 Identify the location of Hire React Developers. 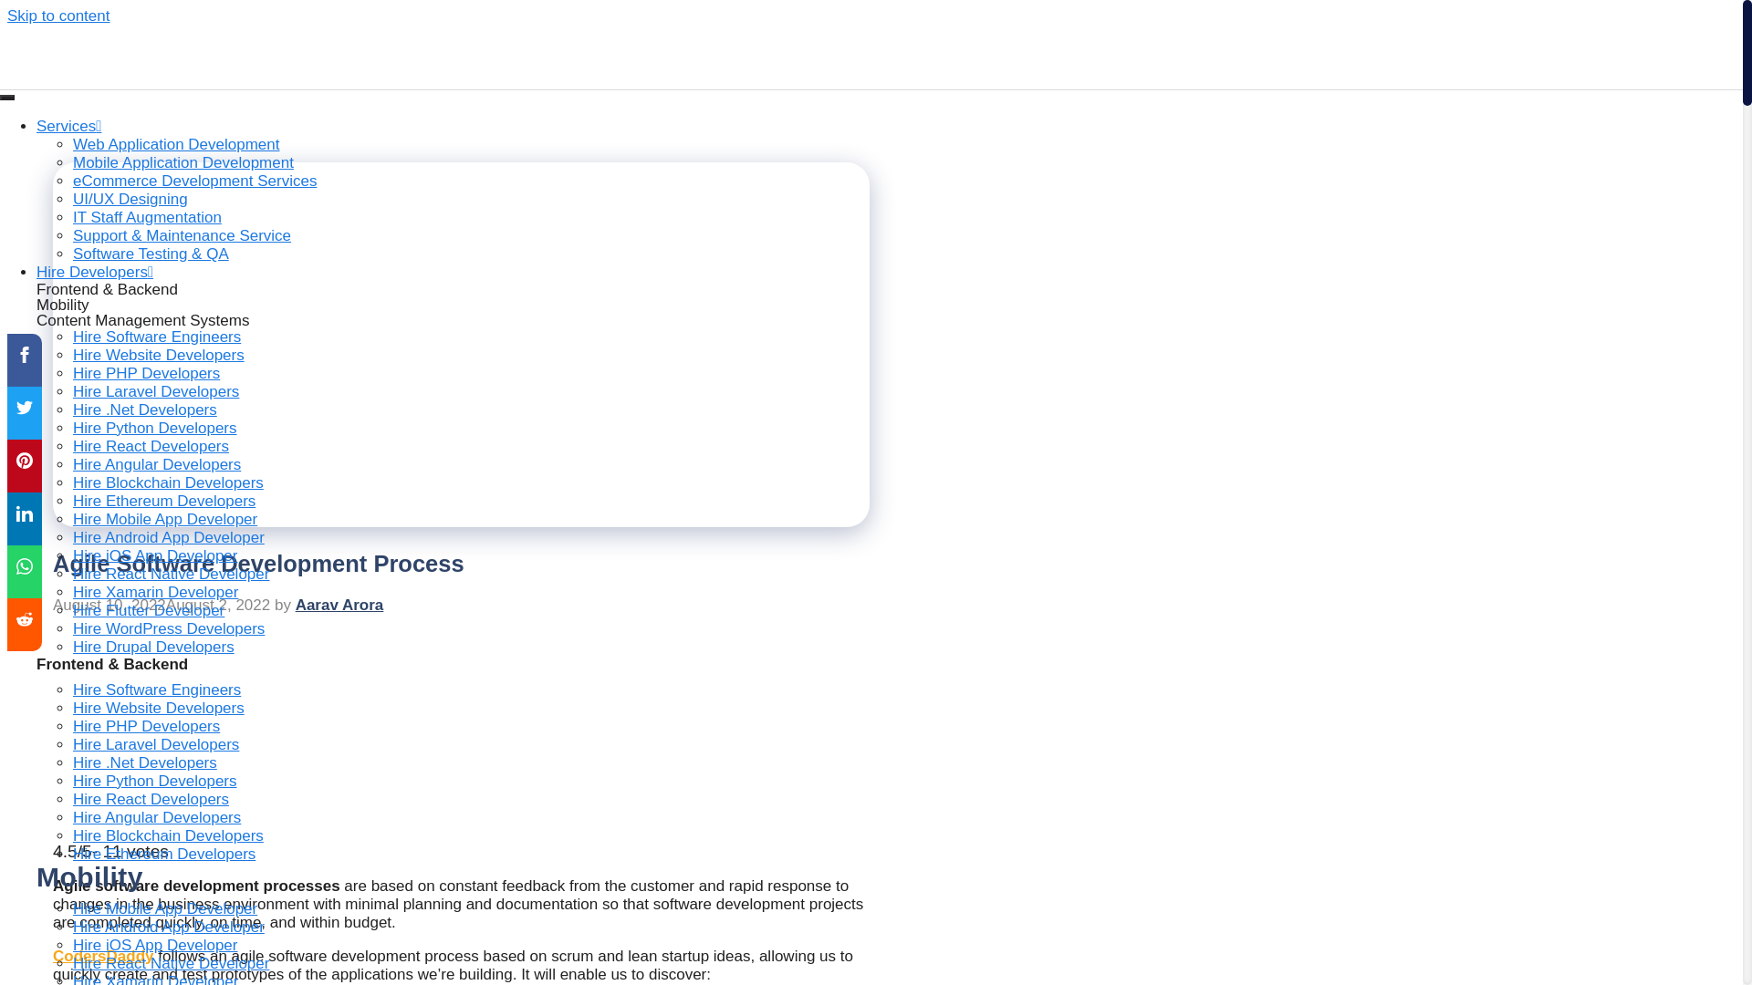
(151, 799).